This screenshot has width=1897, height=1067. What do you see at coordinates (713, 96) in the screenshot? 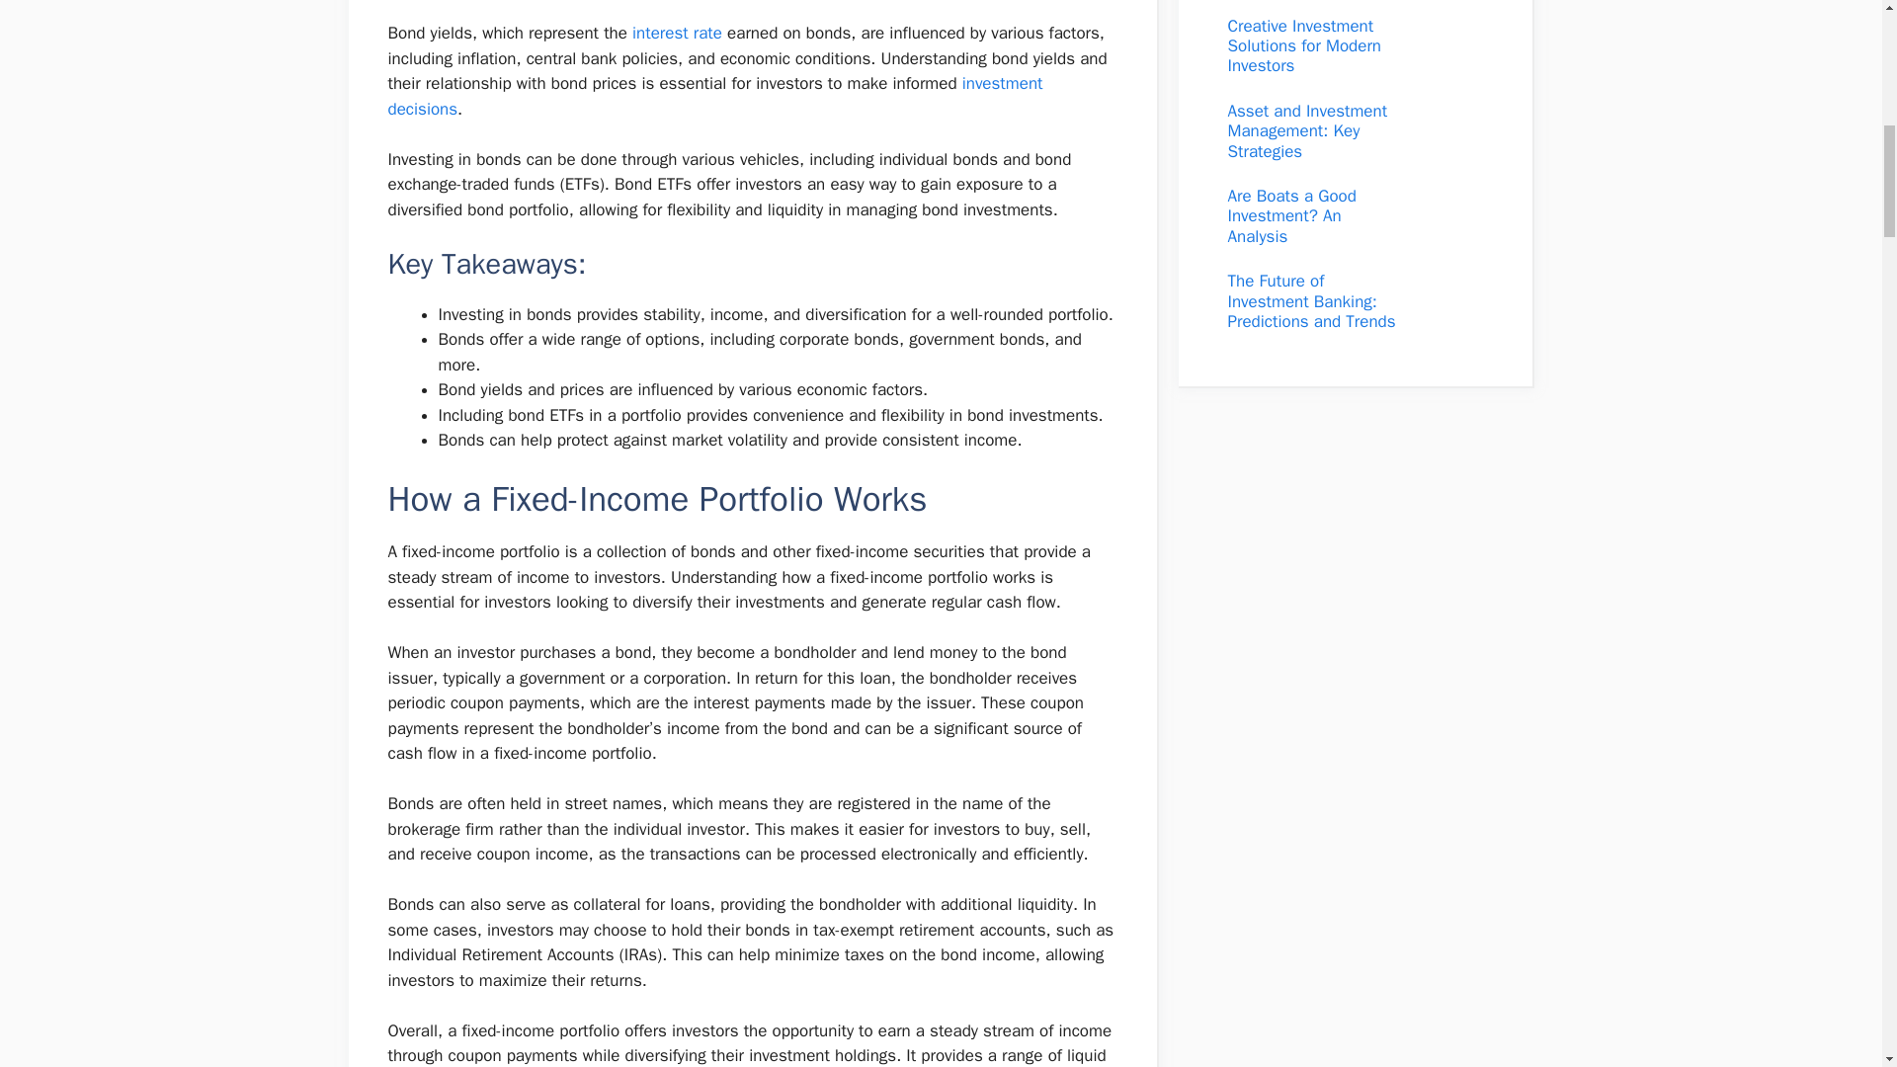
I see `investment decisions` at bounding box center [713, 96].